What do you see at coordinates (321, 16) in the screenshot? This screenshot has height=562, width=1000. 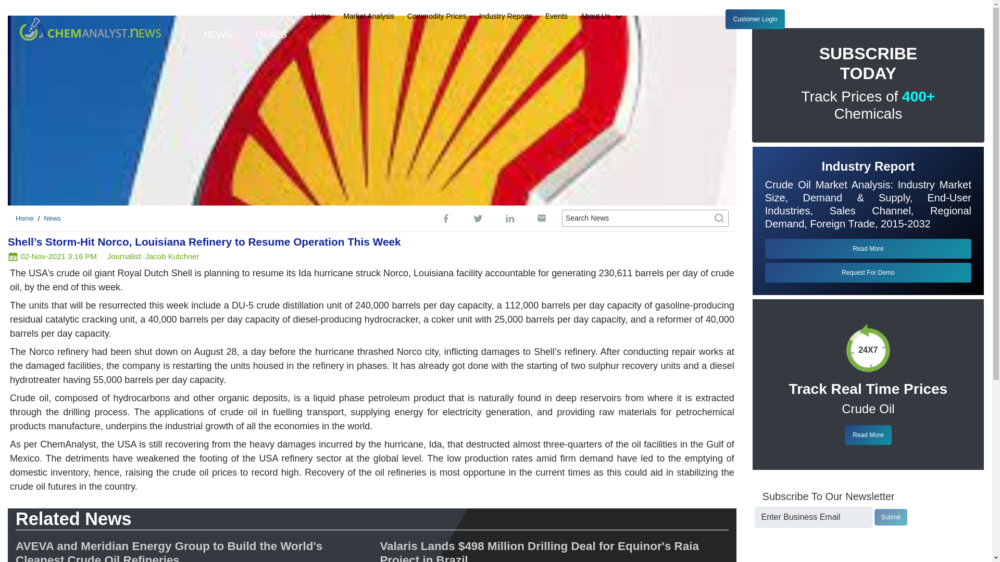 I see `Home` at bounding box center [321, 16].